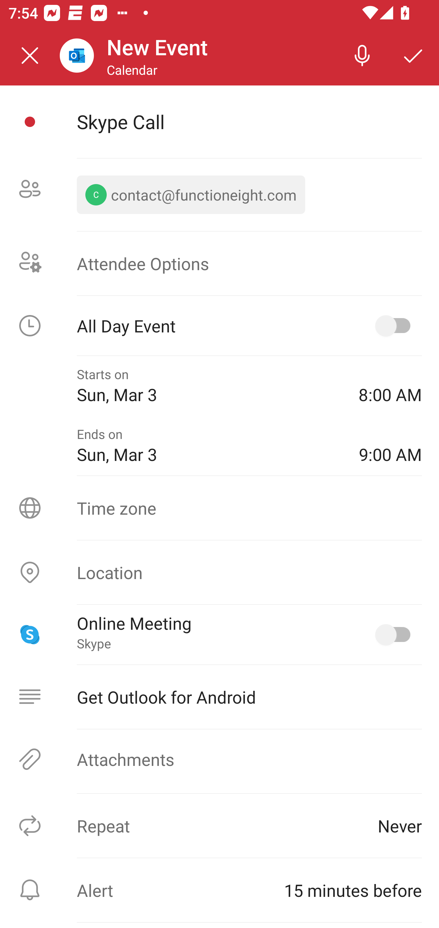 This screenshot has width=439, height=928. Describe the element at coordinates (220, 508) in the screenshot. I see `Time zone` at that location.